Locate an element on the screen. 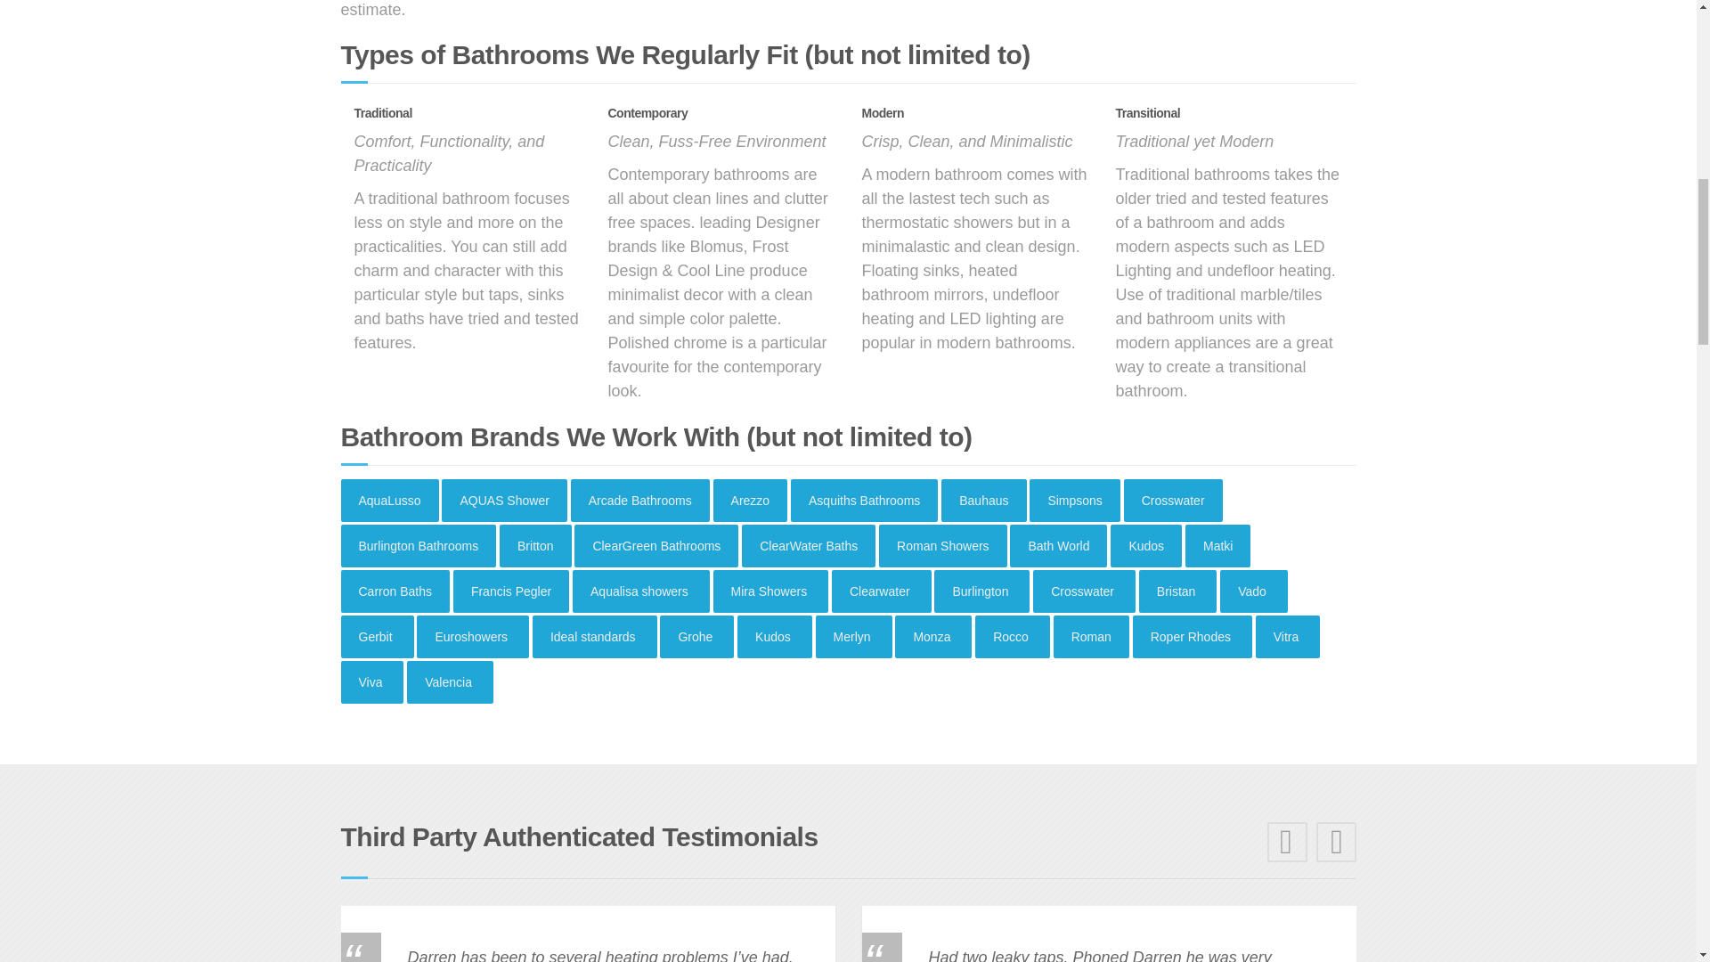  Burlington Bathrooms is located at coordinates (418, 545).